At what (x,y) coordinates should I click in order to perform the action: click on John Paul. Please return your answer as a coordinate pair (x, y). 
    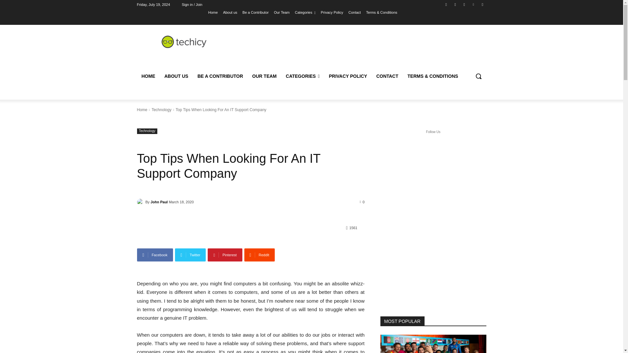
    Looking at the image, I should click on (141, 202).